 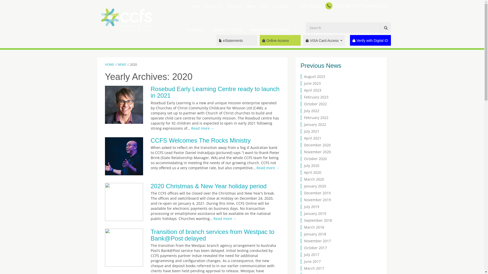 I want to click on January 2020, so click(x=315, y=186).